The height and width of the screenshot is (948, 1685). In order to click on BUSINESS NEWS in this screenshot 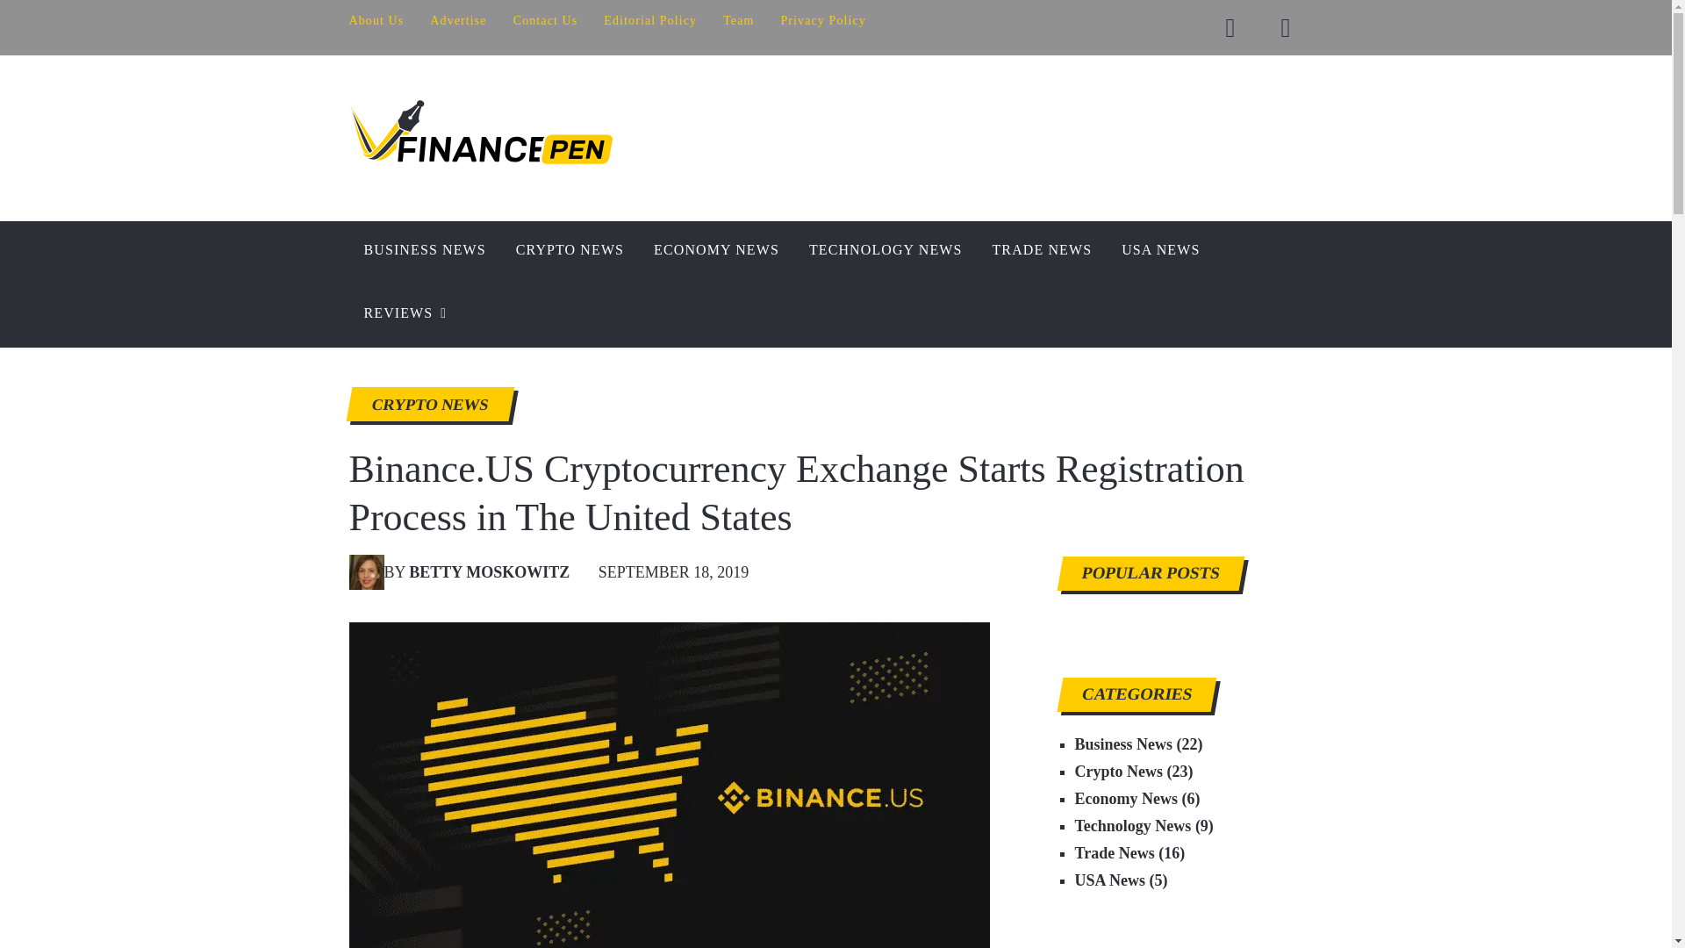, I will do `click(425, 253)`.